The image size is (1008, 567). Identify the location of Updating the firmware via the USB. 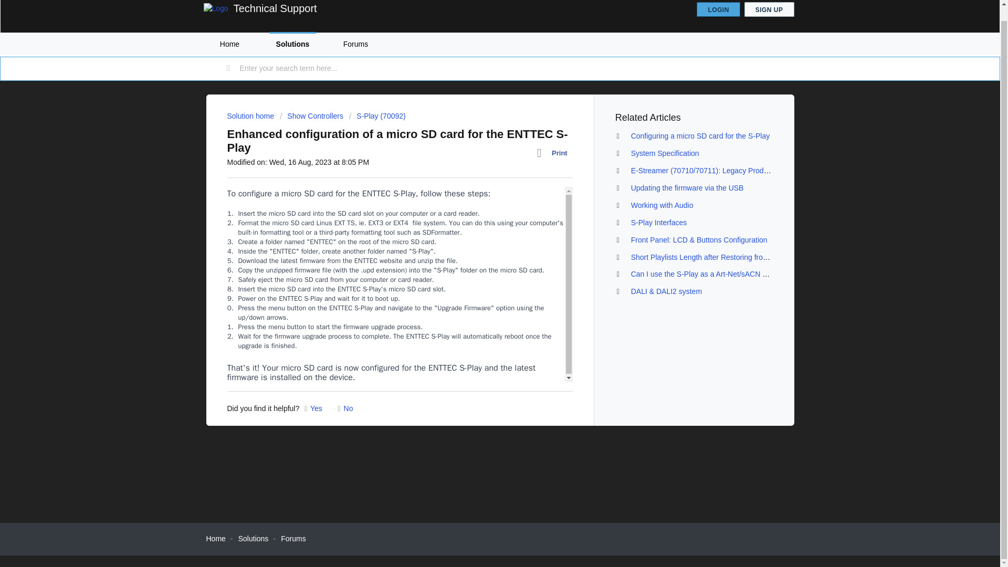
(687, 188).